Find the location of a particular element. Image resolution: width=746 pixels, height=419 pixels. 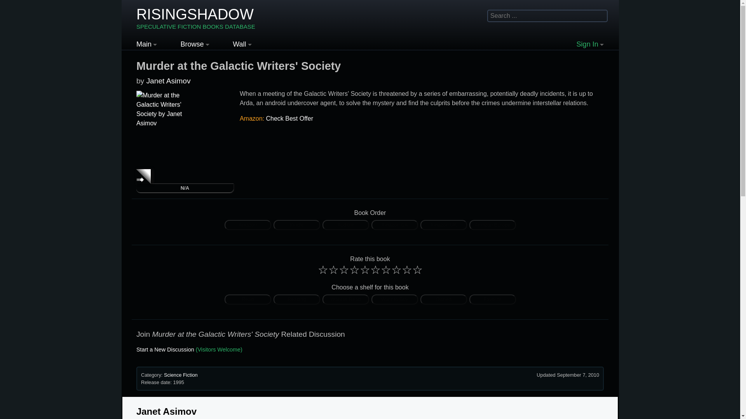

Reading is located at coordinates (248, 224).